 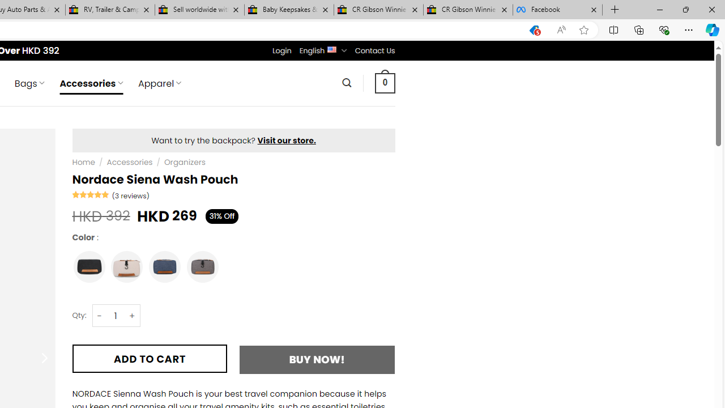 What do you see at coordinates (130, 195) in the screenshot?
I see `(3 reviews)` at bounding box center [130, 195].